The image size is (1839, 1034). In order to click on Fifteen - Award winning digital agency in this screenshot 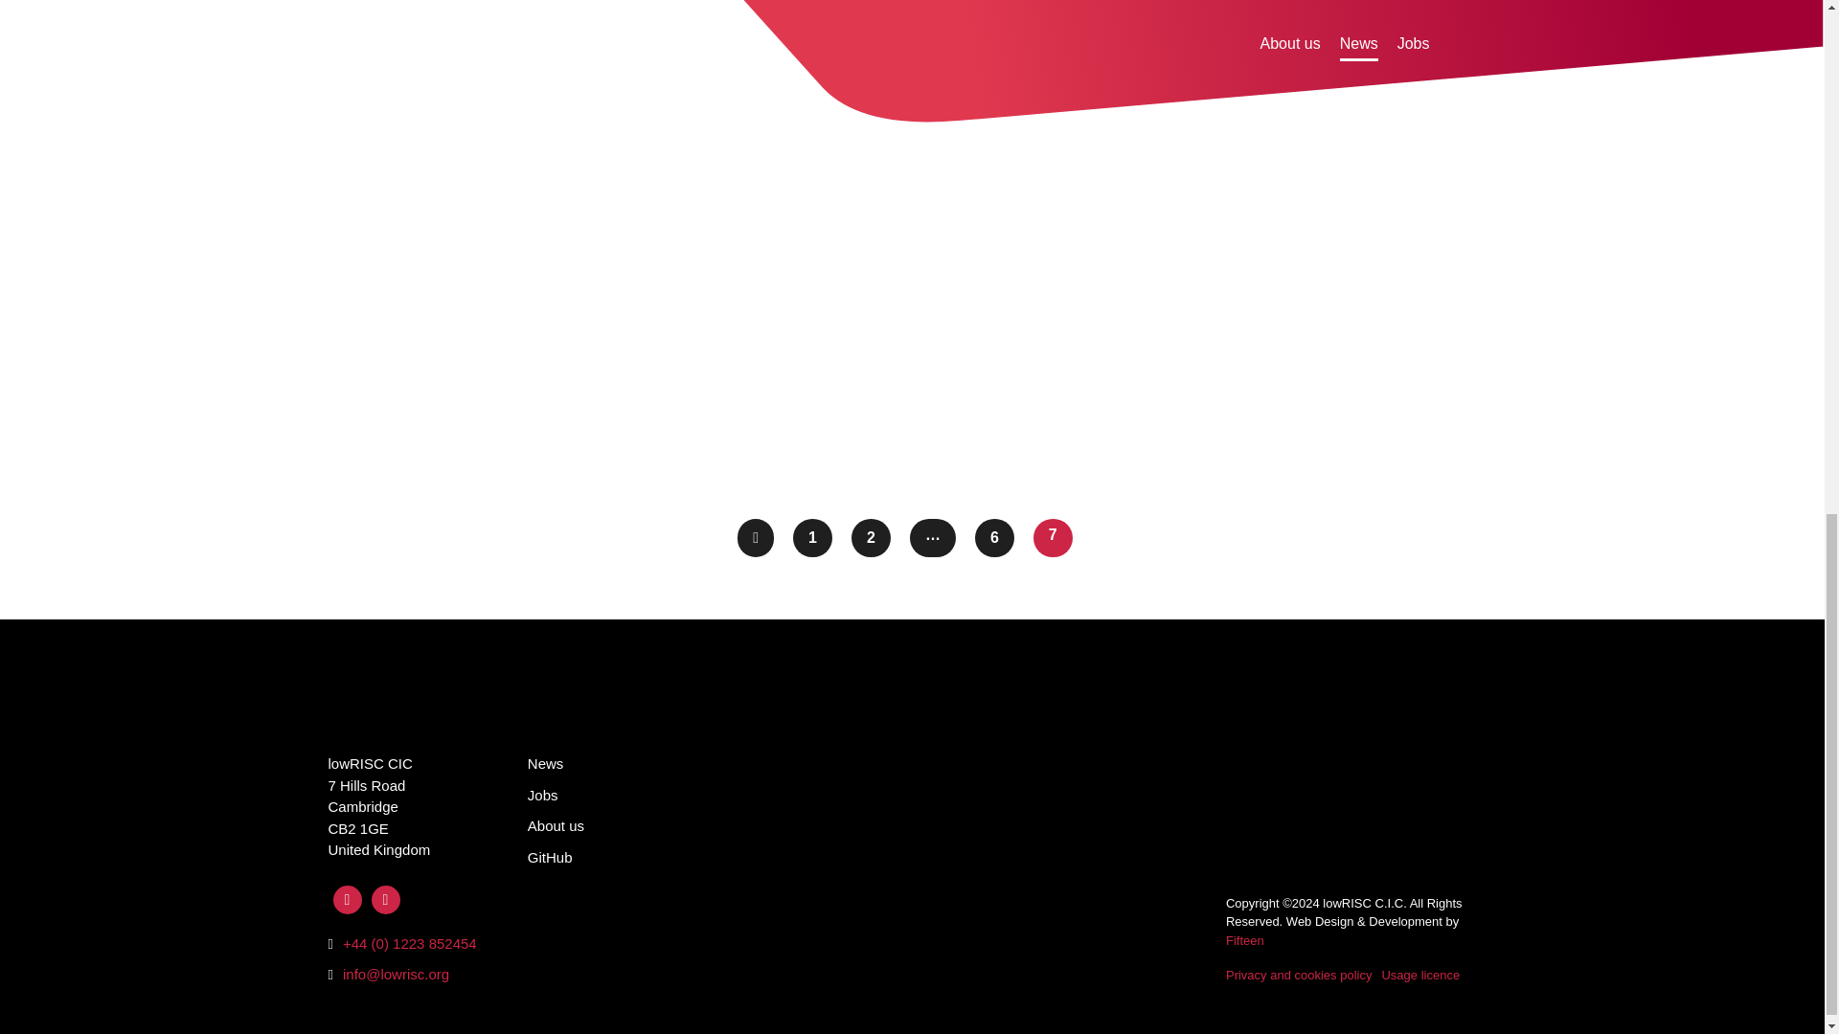, I will do `click(1245, 940)`.